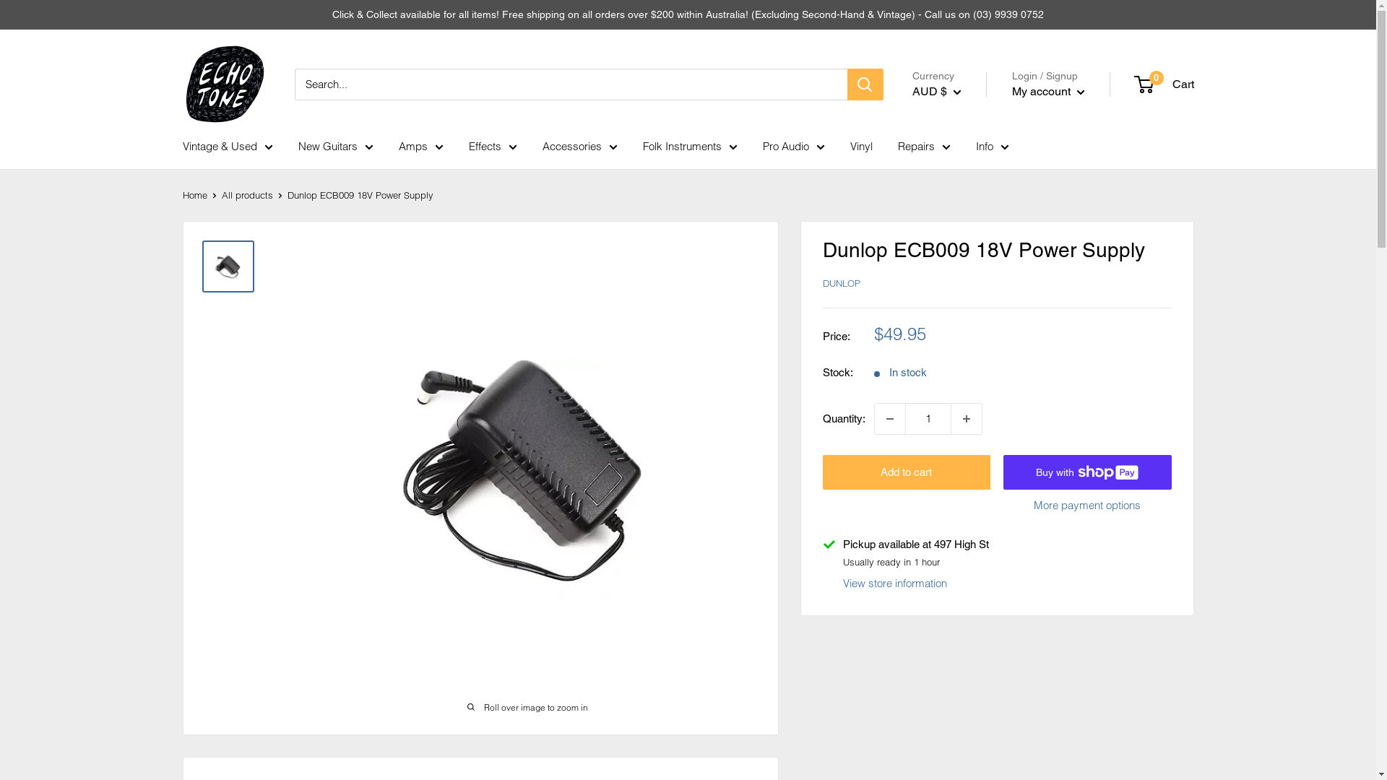 The width and height of the screenshot is (1387, 780). What do you see at coordinates (220, 731) in the screenshot?
I see `KRW` at bounding box center [220, 731].